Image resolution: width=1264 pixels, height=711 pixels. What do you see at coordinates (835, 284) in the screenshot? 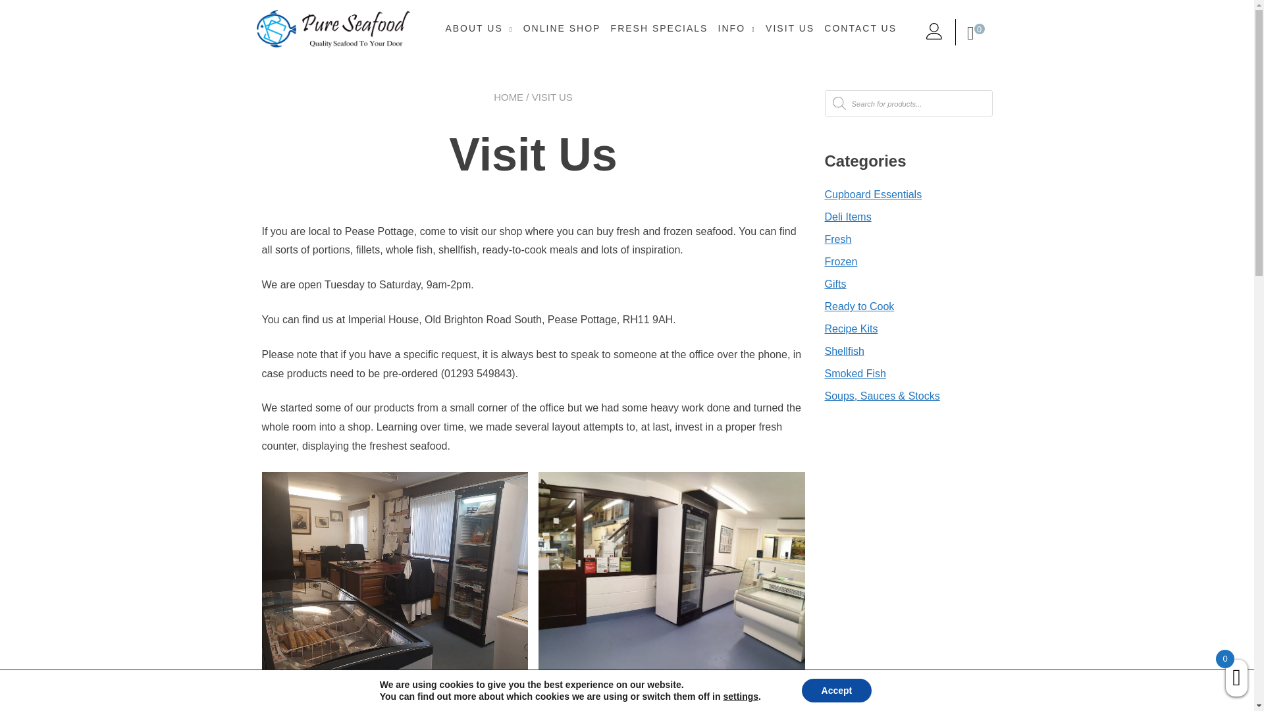
I see `Gifts` at bounding box center [835, 284].